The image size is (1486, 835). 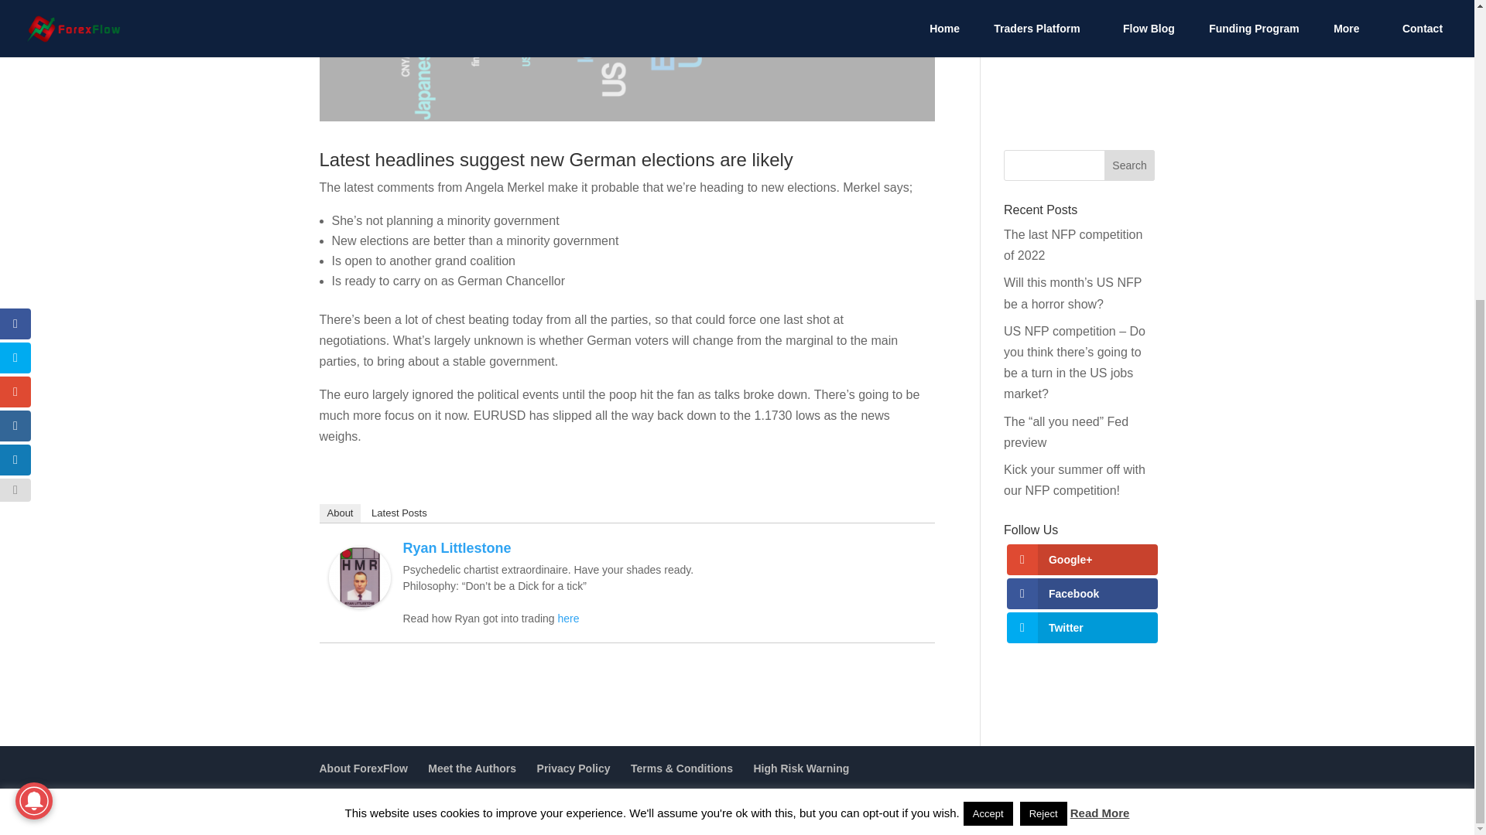 What do you see at coordinates (340, 513) in the screenshot?
I see `About` at bounding box center [340, 513].